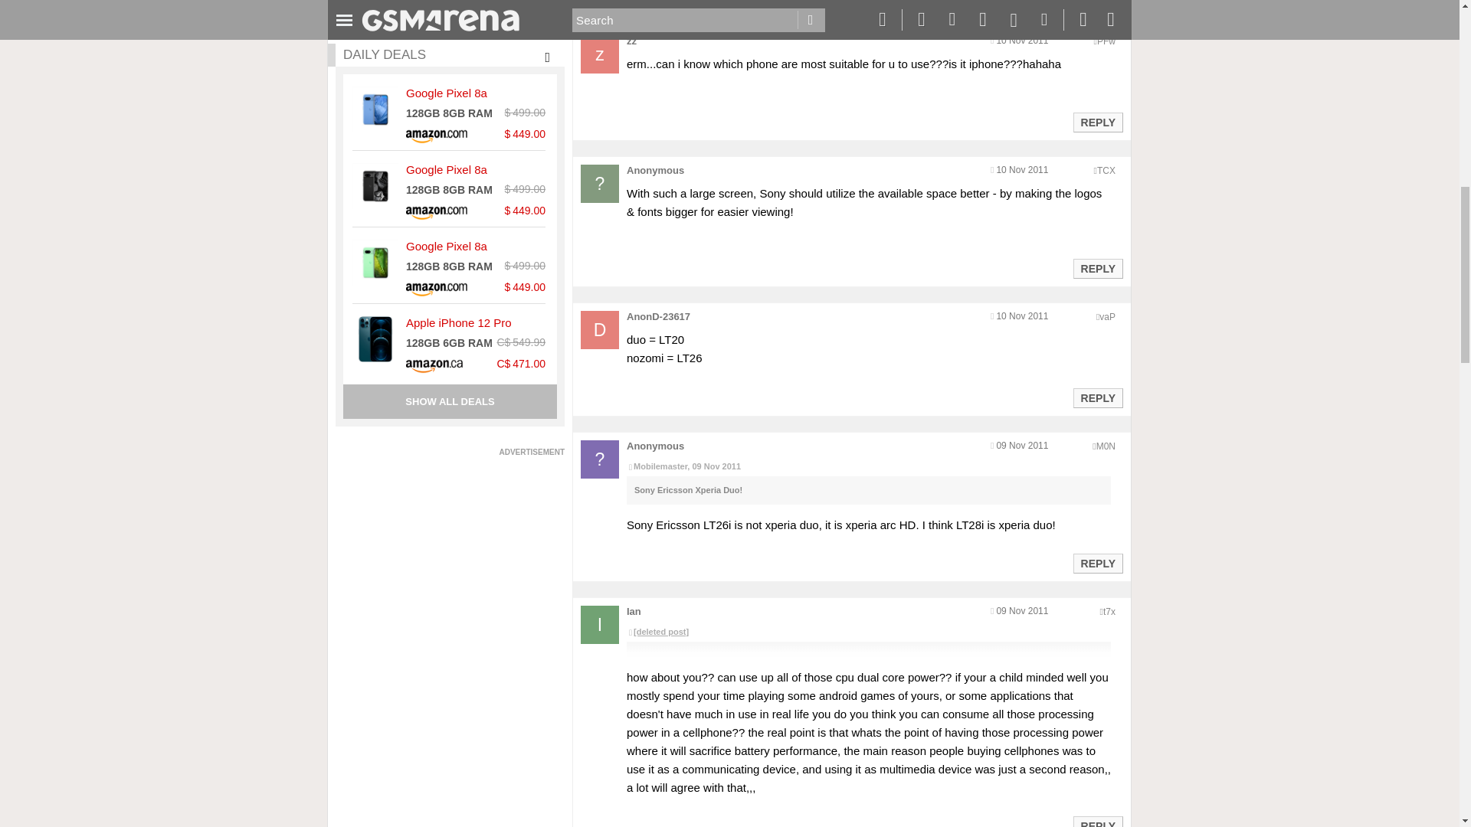  What do you see at coordinates (1097, 398) in the screenshot?
I see `Reply to this post` at bounding box center [1097, 398].